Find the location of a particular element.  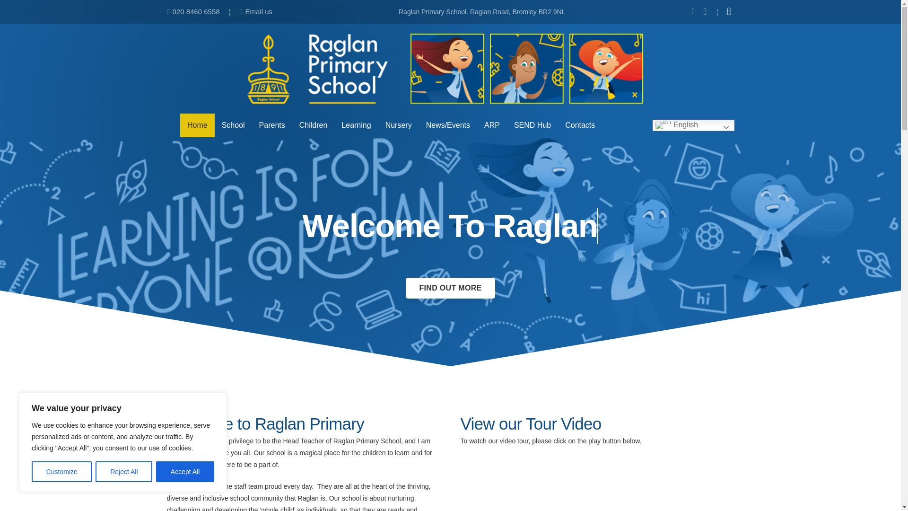

No Comments is located at coordinates (383, 377).